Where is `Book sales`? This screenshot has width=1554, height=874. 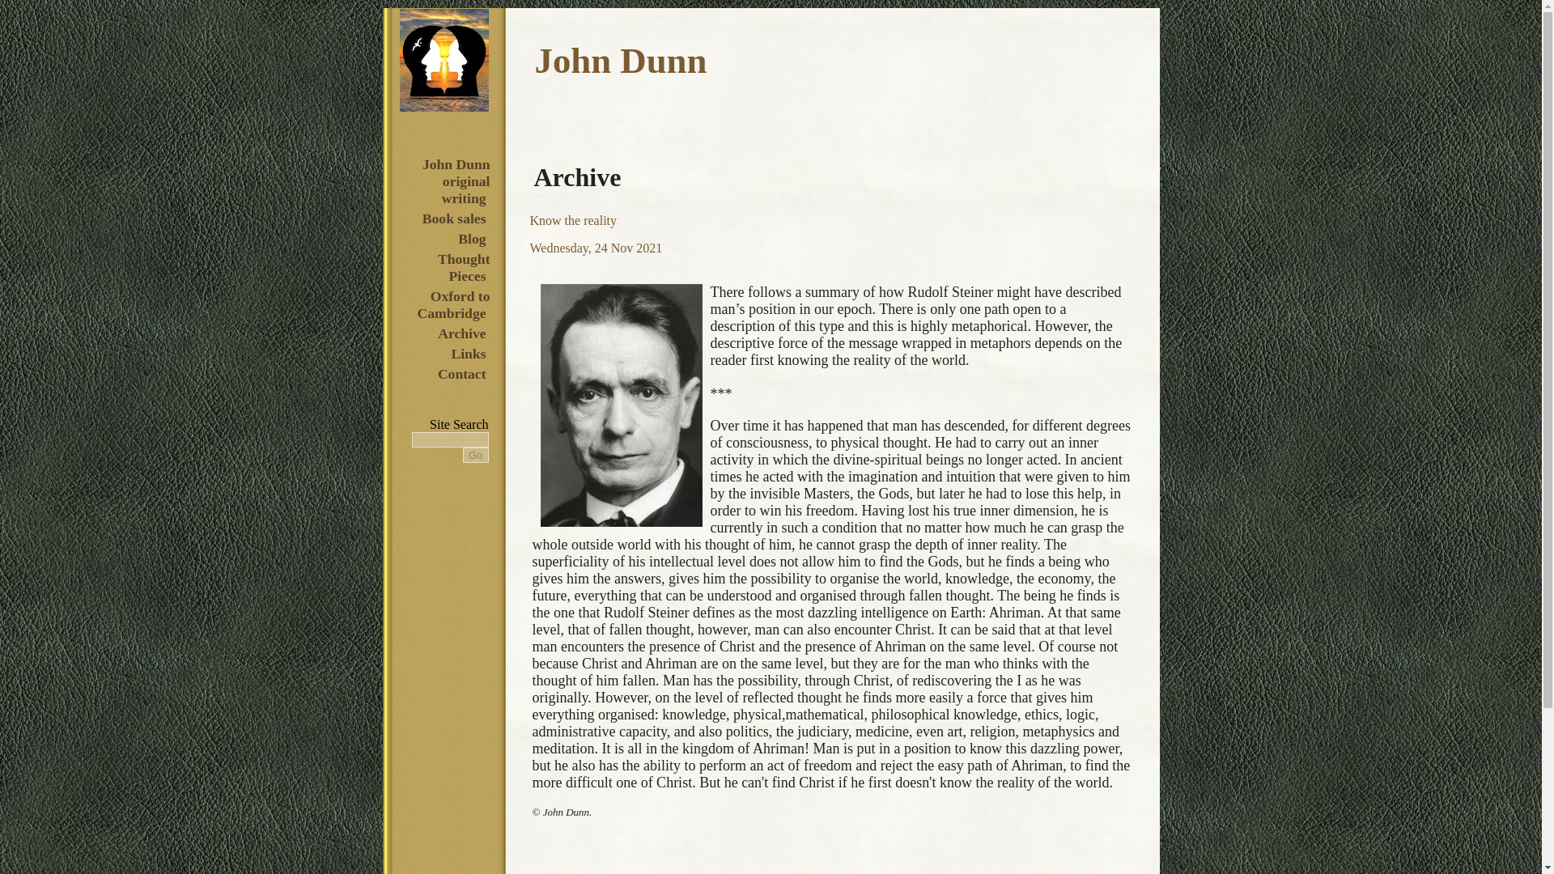 Book sales is located at coordinates (454, 218).